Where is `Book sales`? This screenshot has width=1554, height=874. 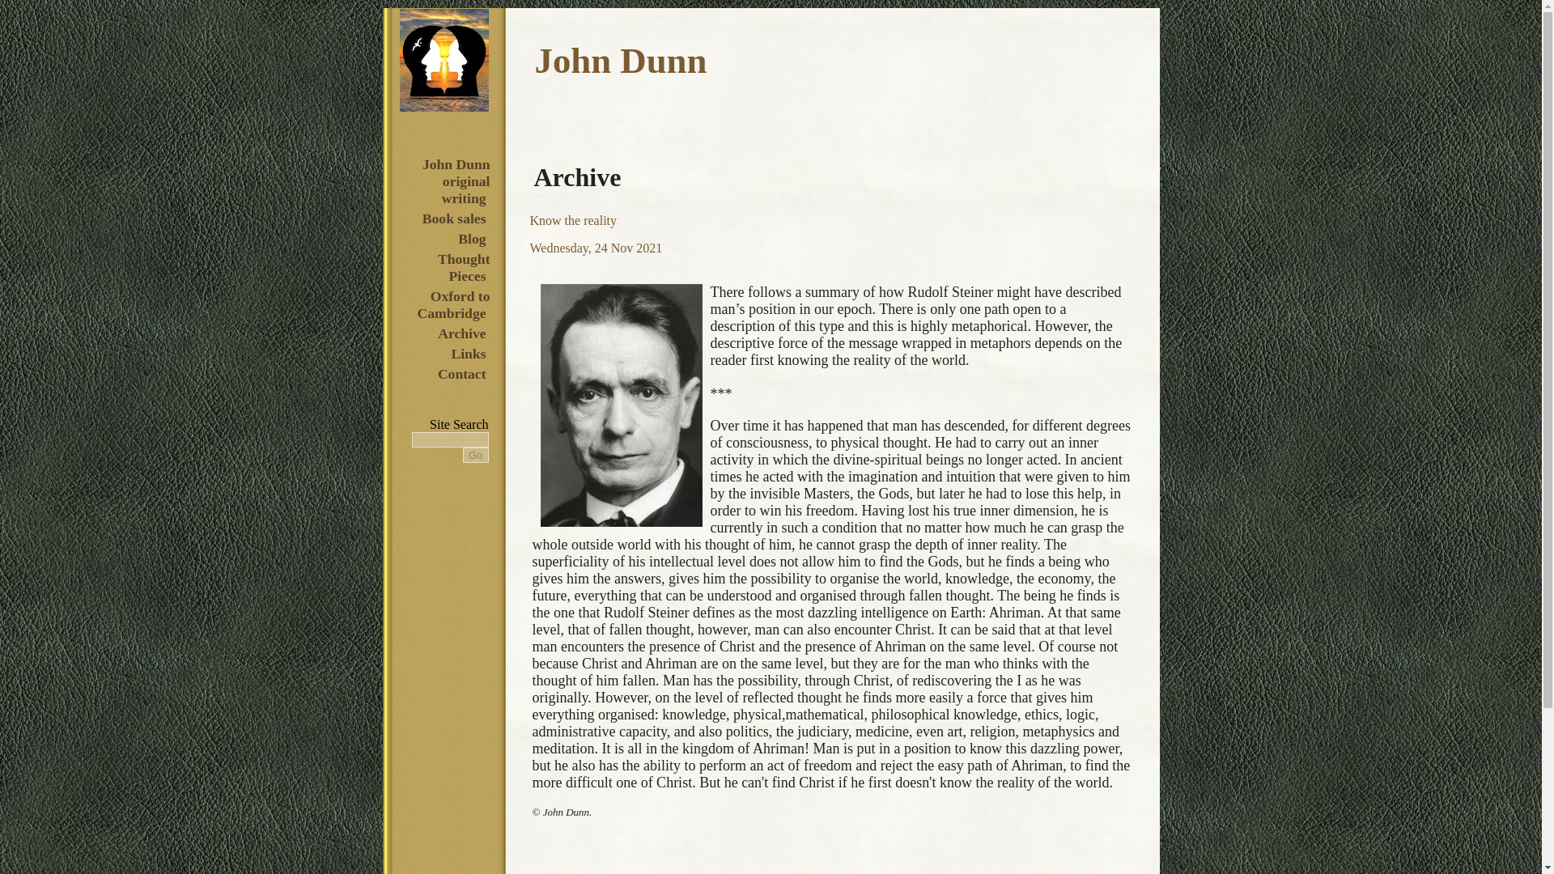 Book sales is located at coordinates (454, 218).